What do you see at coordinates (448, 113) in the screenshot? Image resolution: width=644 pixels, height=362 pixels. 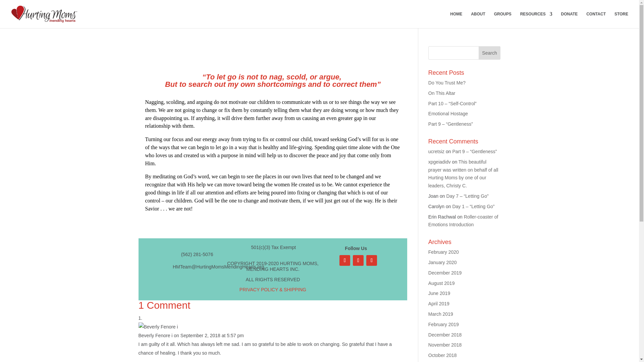 I see `Emotional Hostage` at bounding box center [448, 113].